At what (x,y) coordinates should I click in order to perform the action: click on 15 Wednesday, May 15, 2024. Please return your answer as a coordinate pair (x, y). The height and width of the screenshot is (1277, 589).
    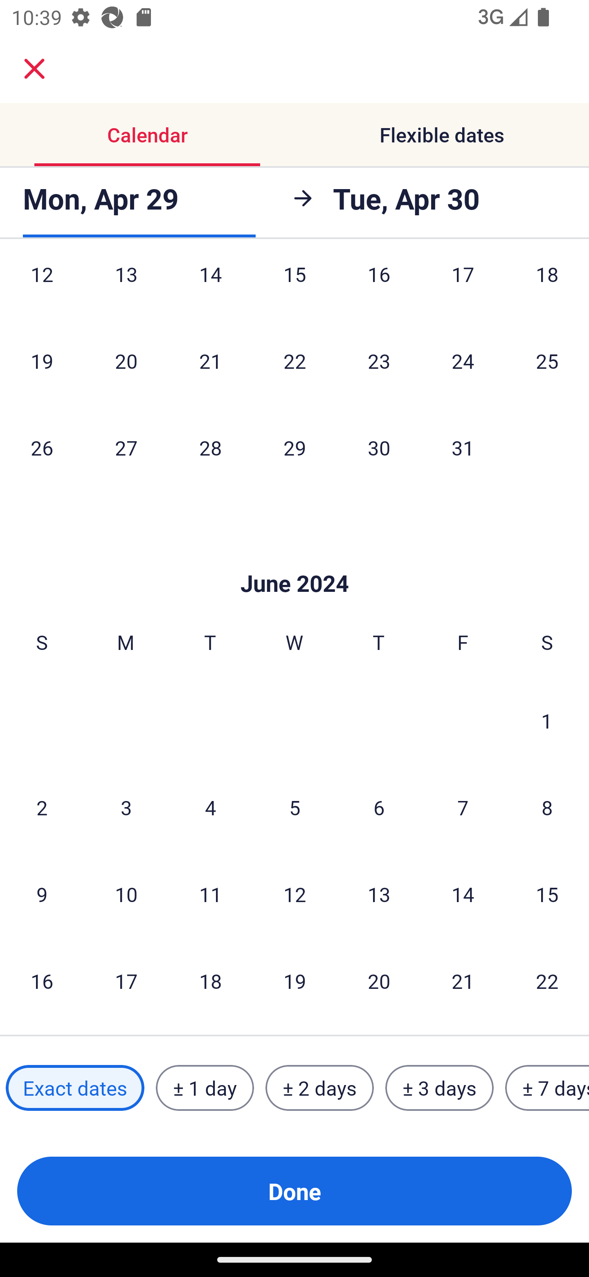
    Looking at the image, I should click on (294, 288).